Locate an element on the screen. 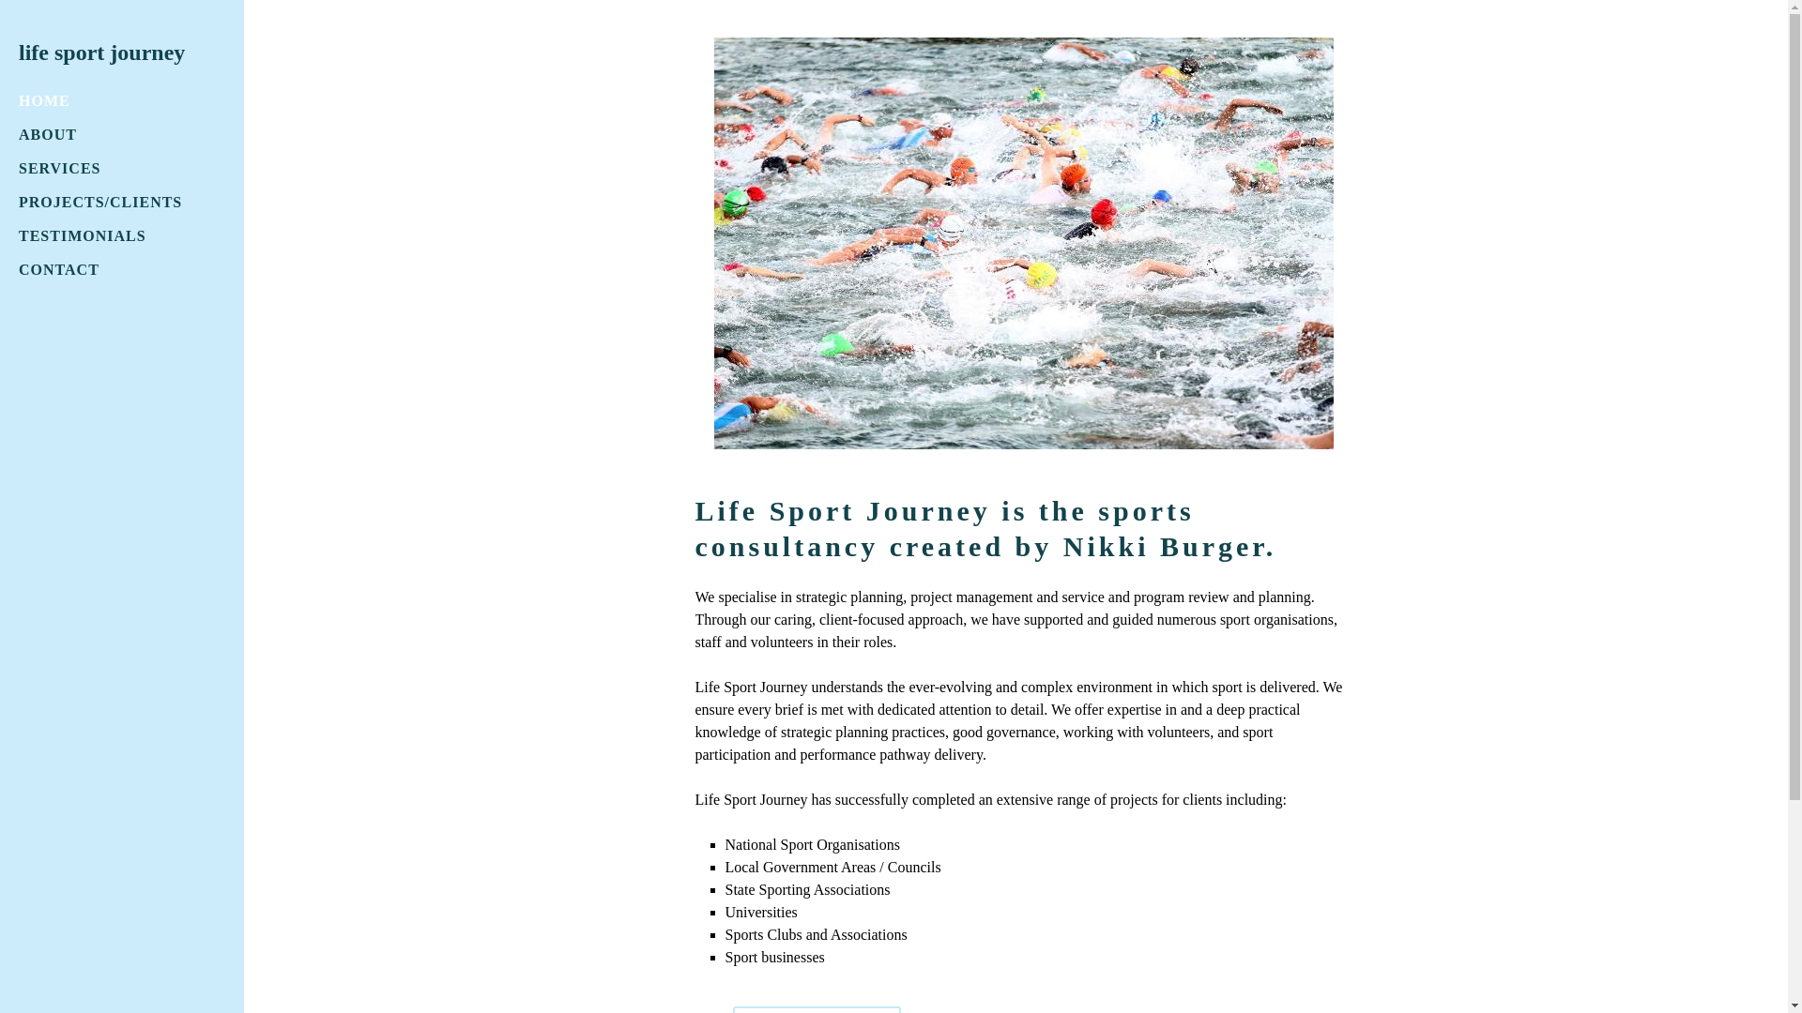 This screenshot has width=1802, height=1013. HOME is located at coordinates (45, 101).